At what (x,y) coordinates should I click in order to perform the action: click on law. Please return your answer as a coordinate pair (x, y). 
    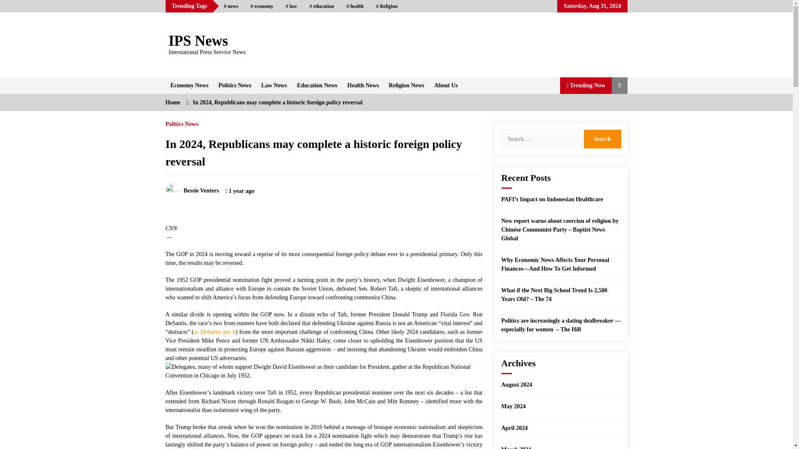
    Looking at the image, I should click on (291, 6).